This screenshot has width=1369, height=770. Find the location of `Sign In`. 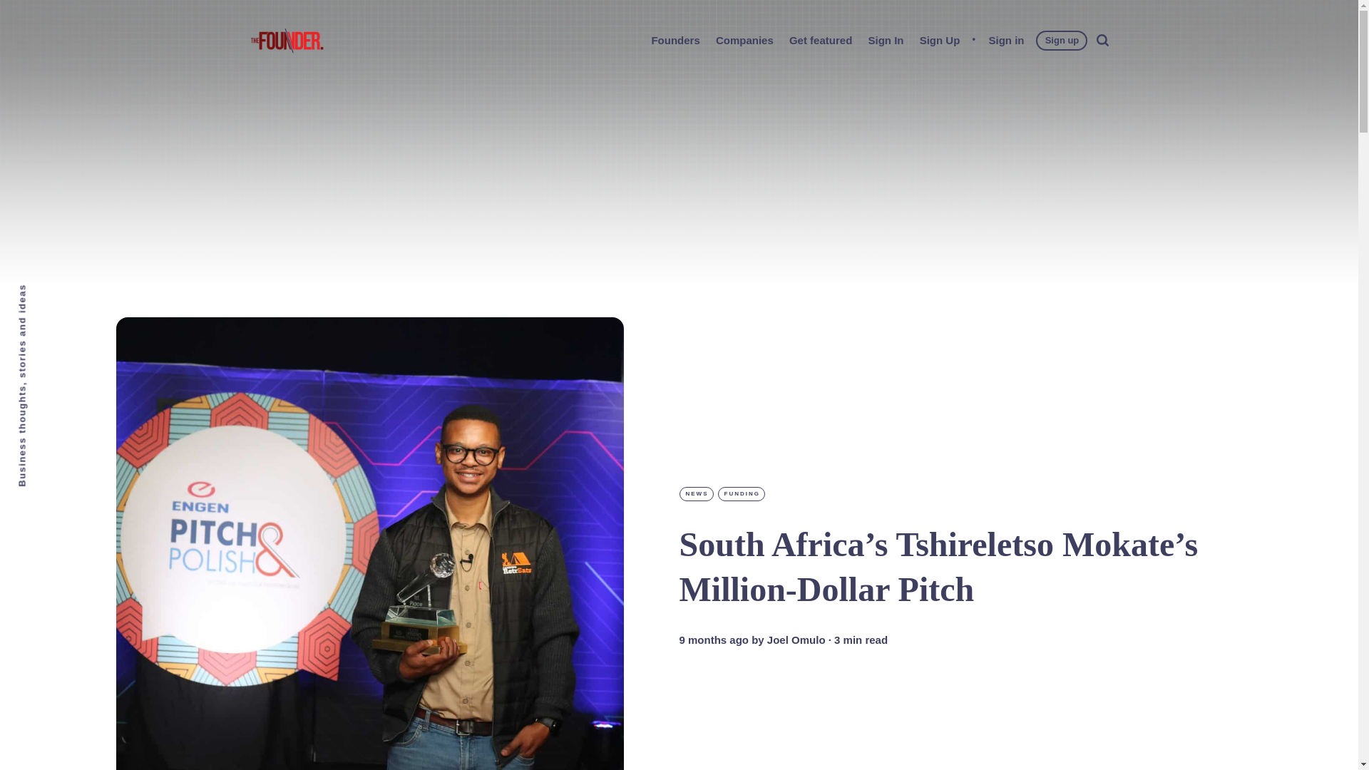

Sign In is located at coordinates (886, 40).